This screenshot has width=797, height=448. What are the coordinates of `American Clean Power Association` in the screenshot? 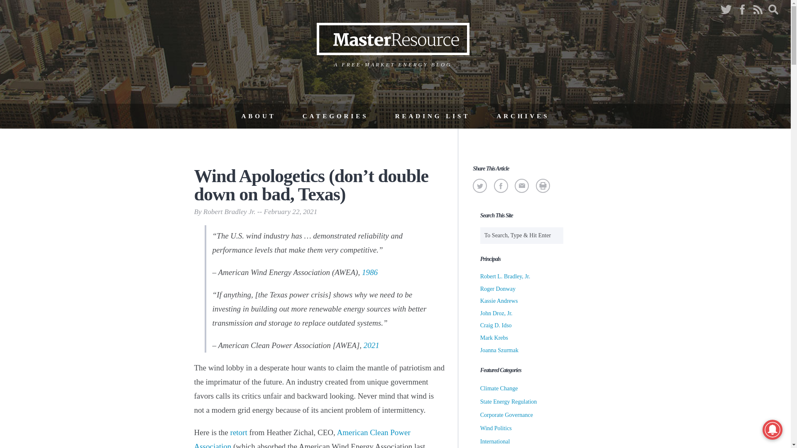 It's located at (302, 438).